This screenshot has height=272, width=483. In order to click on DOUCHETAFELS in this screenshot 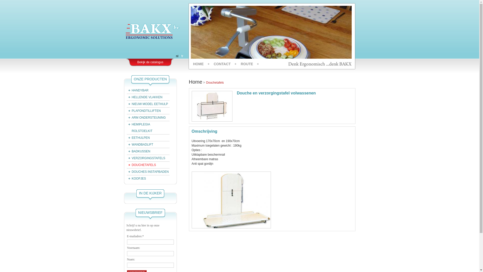, I will do `click(141, 165)`.